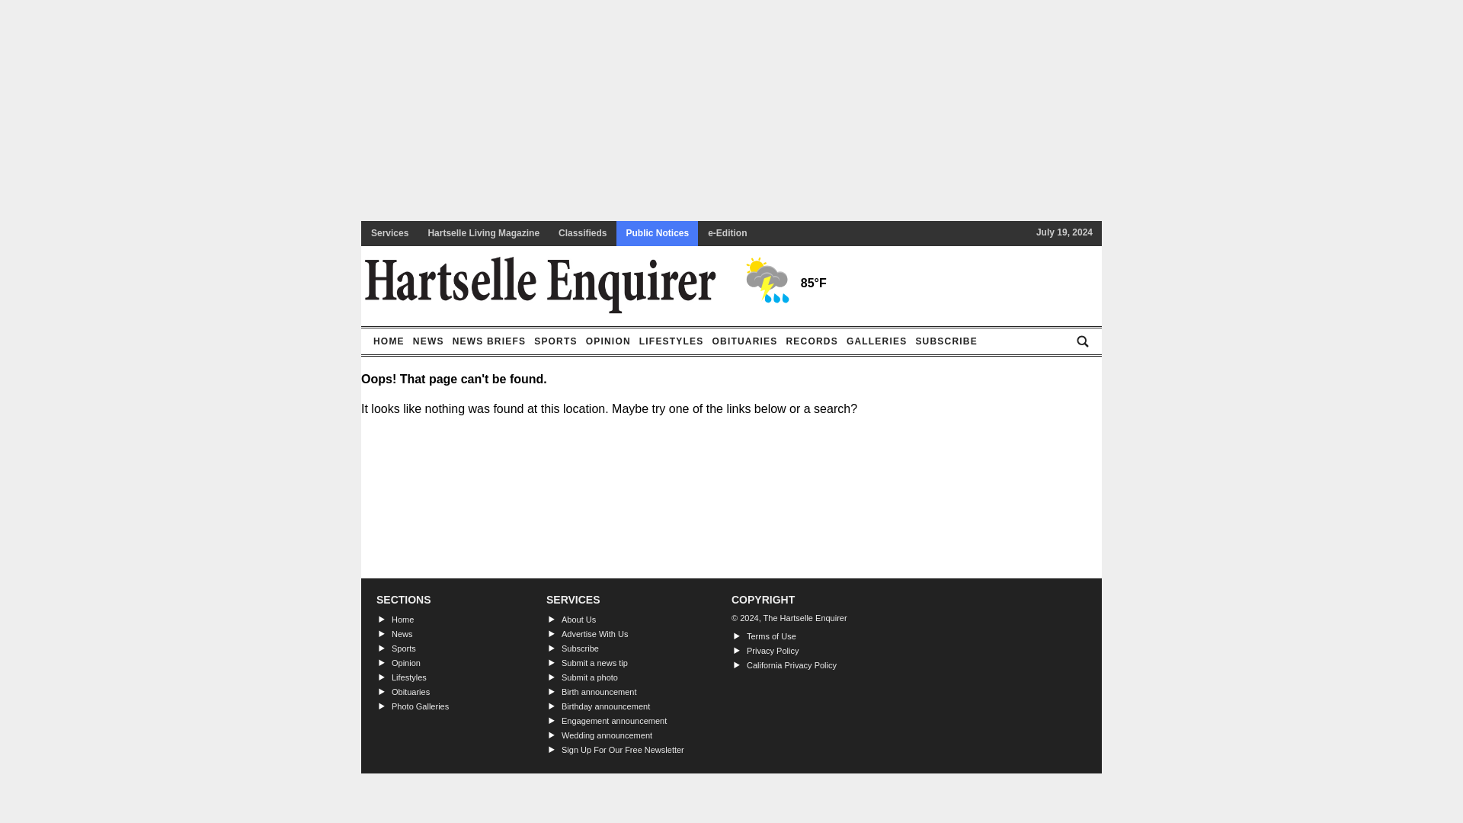 Image resolution: width=1463 pixels, height=823 pixels. Describe the element at coordinates (657, 233) in the screenshot. I see `Public Notices` at that location.